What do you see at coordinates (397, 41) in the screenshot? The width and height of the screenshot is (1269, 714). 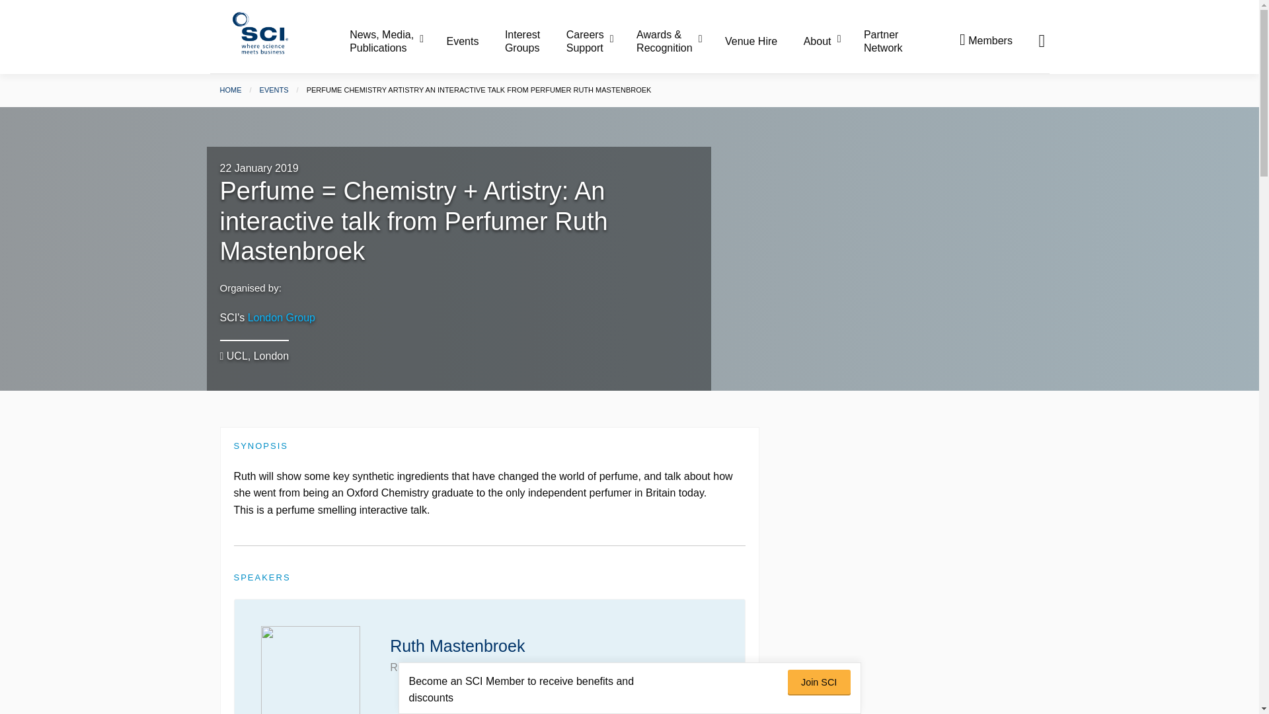 I see `News, Media, Publications` at bounding box center [397, 41].